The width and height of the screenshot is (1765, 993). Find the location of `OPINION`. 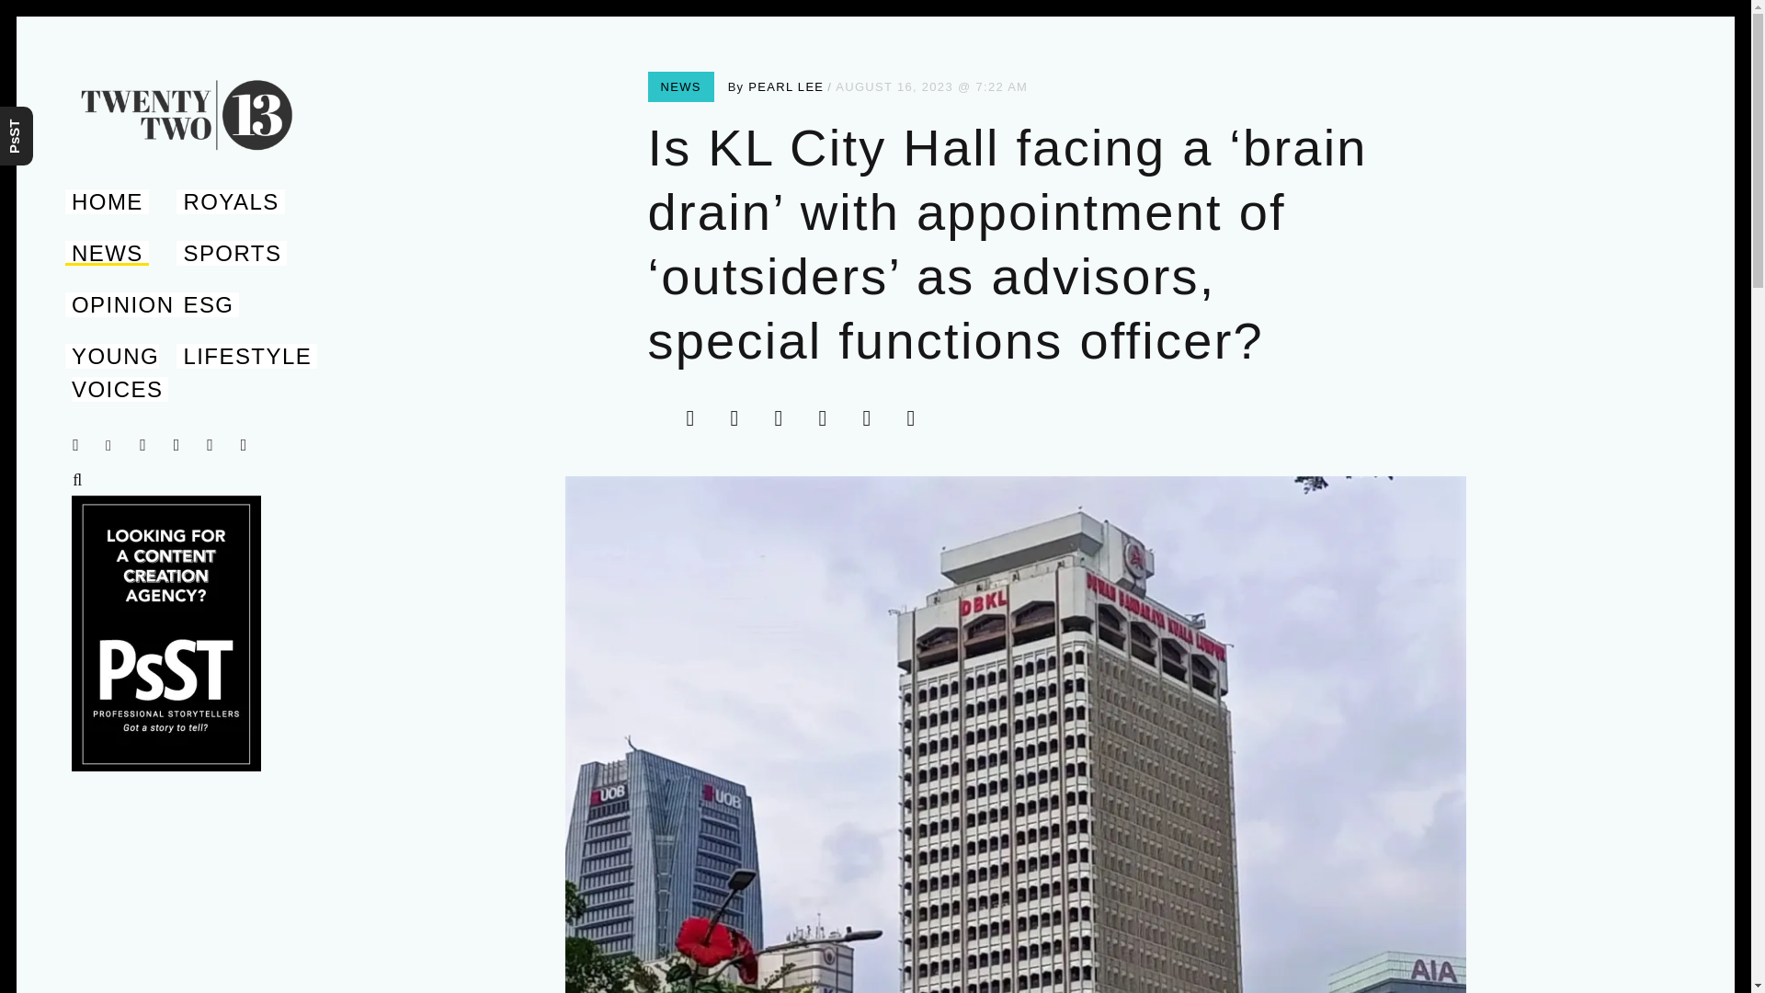

OPINION is located at coordinates (122, 303).